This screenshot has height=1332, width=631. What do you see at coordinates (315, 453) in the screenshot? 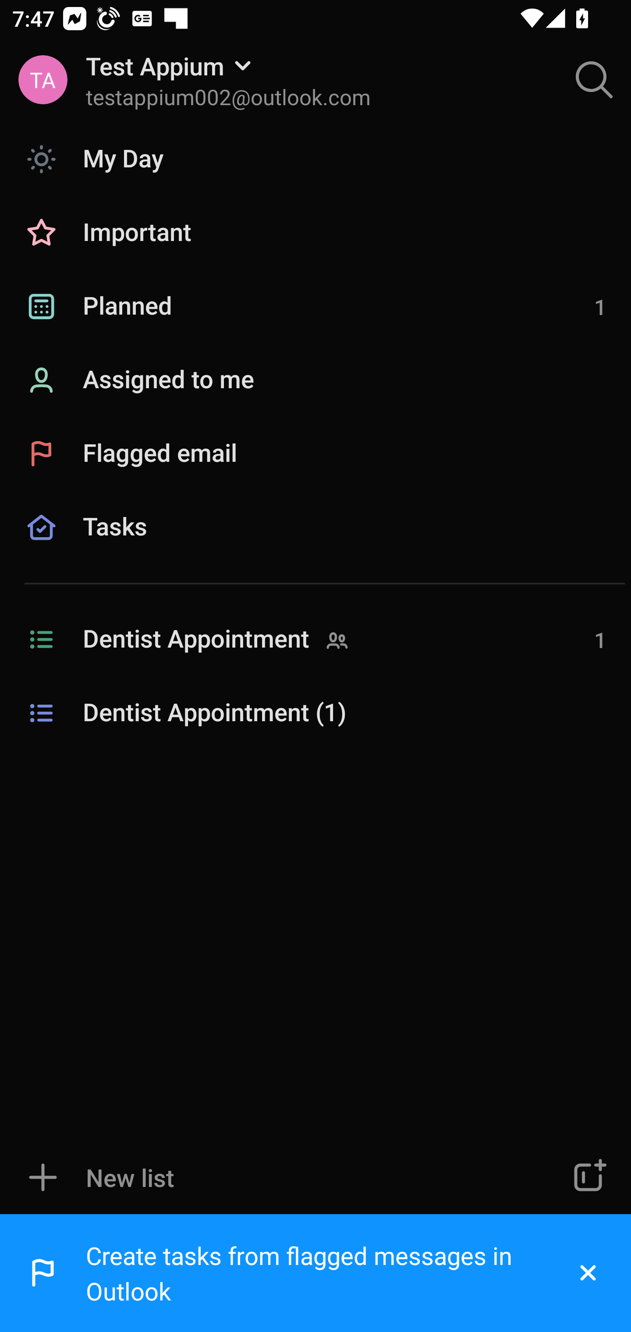
I see `Flagged email` at bounding box center [315, 453].